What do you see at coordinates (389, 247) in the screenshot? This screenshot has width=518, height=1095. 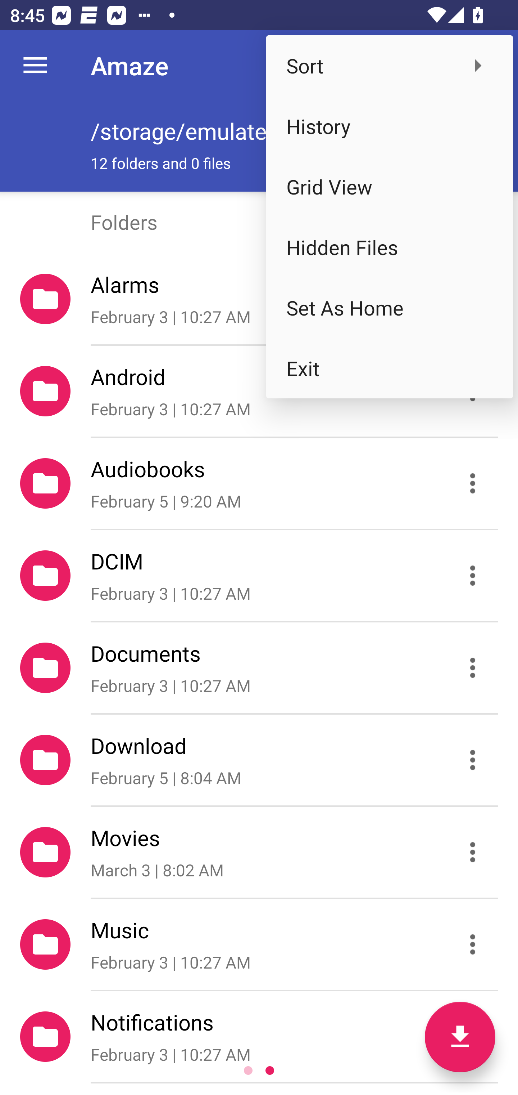 I see `Hidden Files` at bounding box center [389, 247].